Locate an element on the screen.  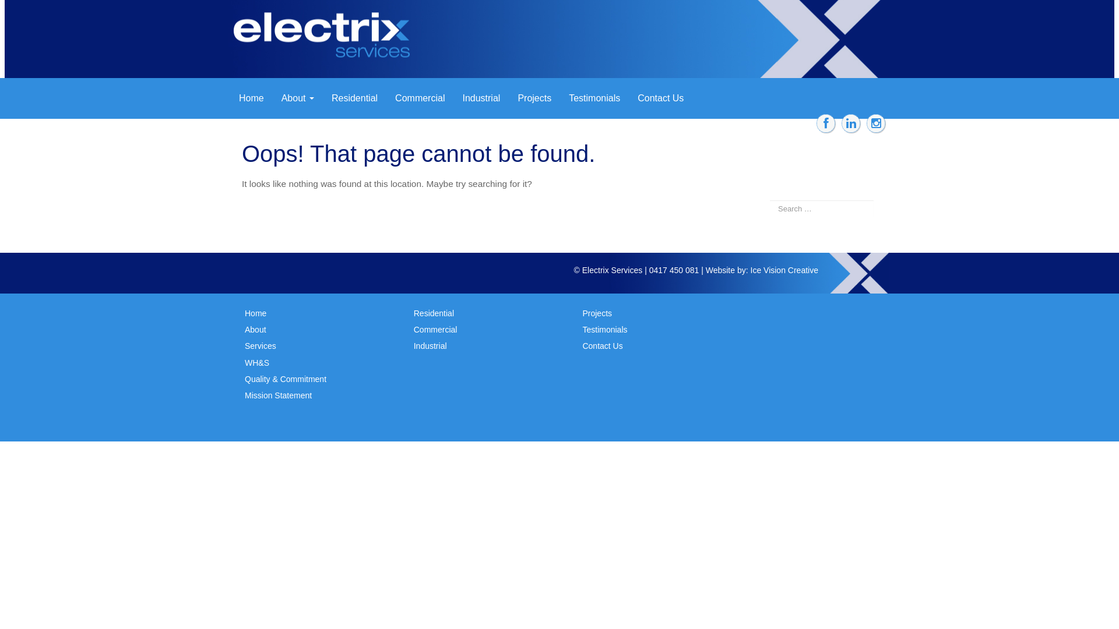
Electrix Services is located at coordinates (326, 45).